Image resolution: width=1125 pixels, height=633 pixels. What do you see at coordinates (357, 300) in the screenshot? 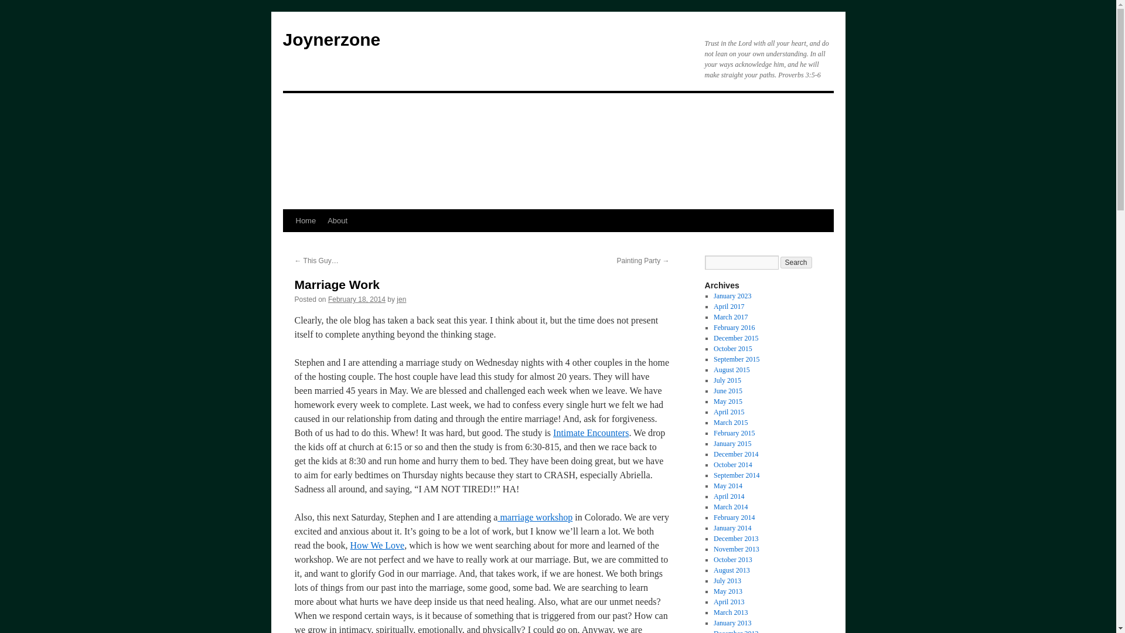
I see `12:56 pm` at bounding box center [357, 300].